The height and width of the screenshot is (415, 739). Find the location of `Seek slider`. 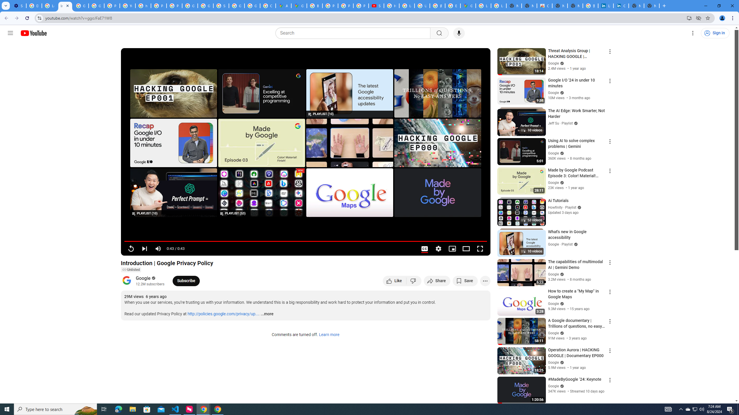

Seek slider is located at coordinates (305, 241).